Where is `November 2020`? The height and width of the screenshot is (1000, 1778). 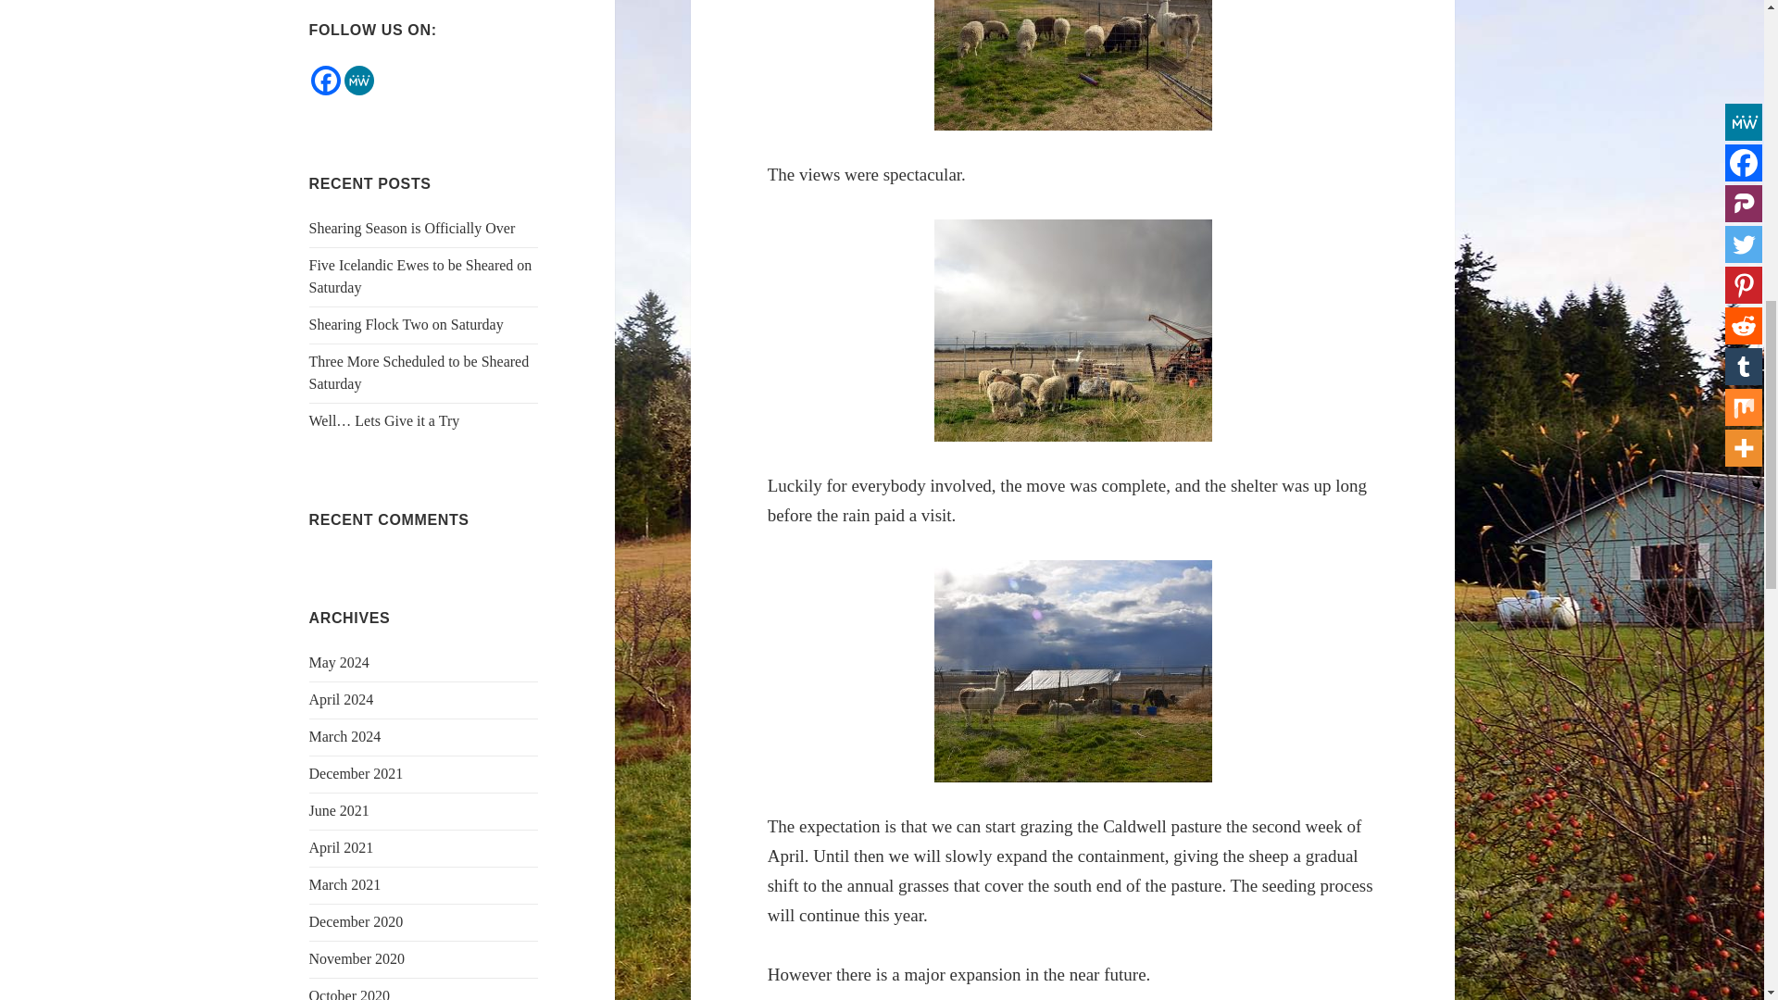
November 2020 is located at coordinates (357, 959).